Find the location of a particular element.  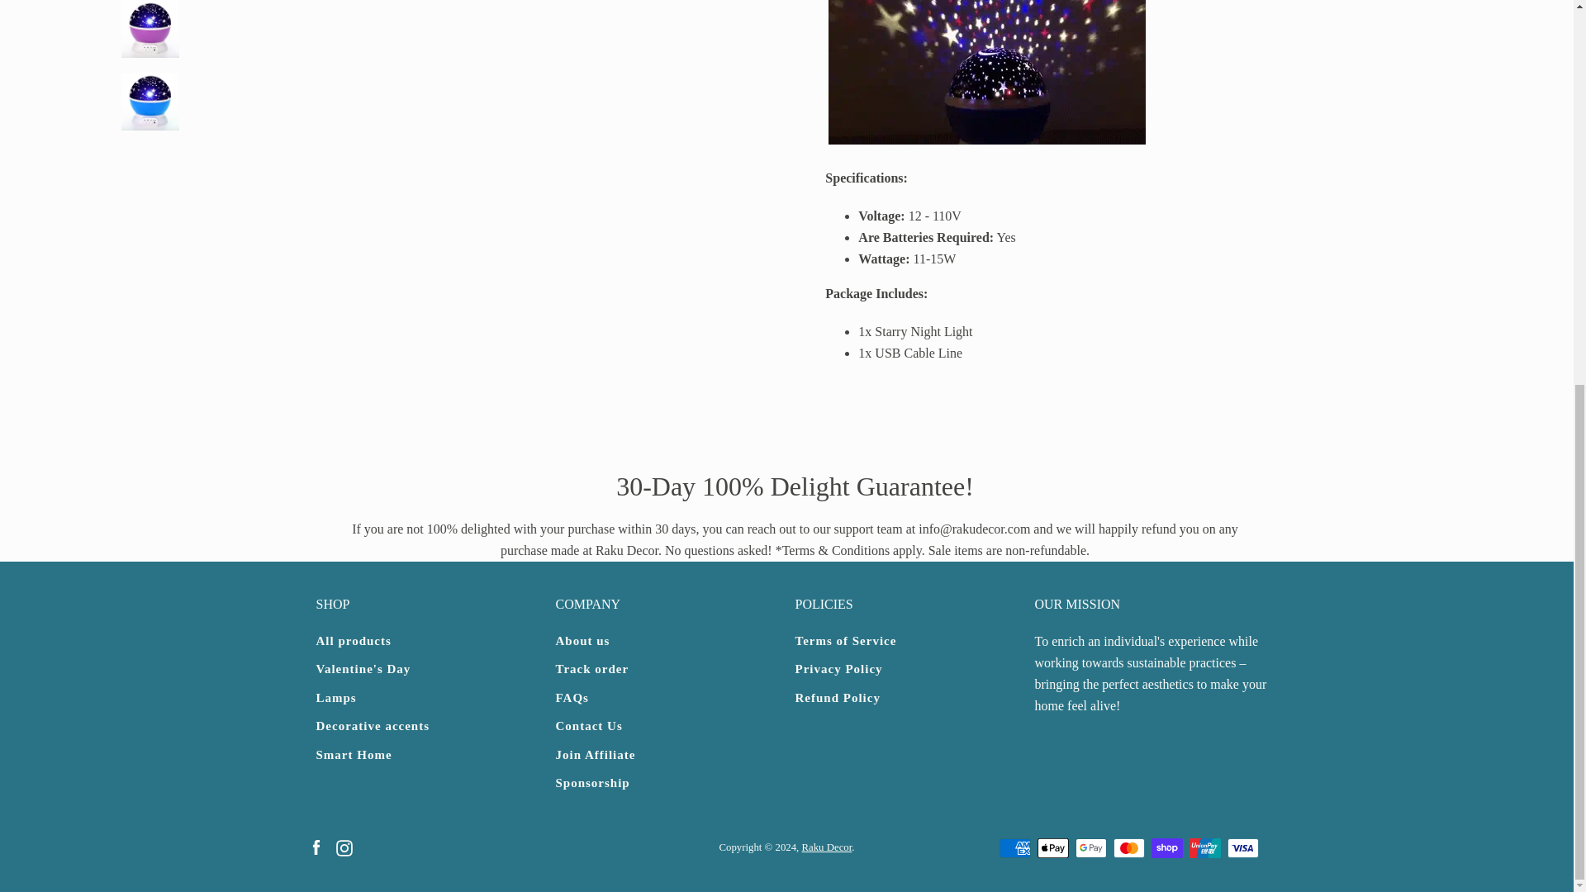

Mastercard is located at coordinates (1128, 847).